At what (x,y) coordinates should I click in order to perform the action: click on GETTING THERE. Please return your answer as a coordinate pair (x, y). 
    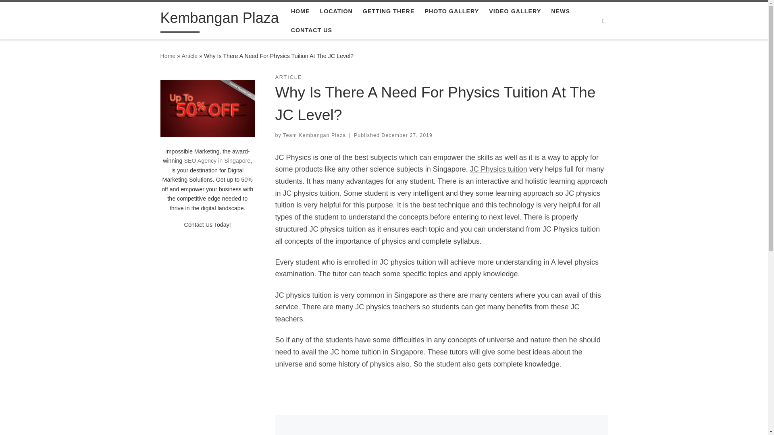
    Looking at the image, I should click on (389, 11).